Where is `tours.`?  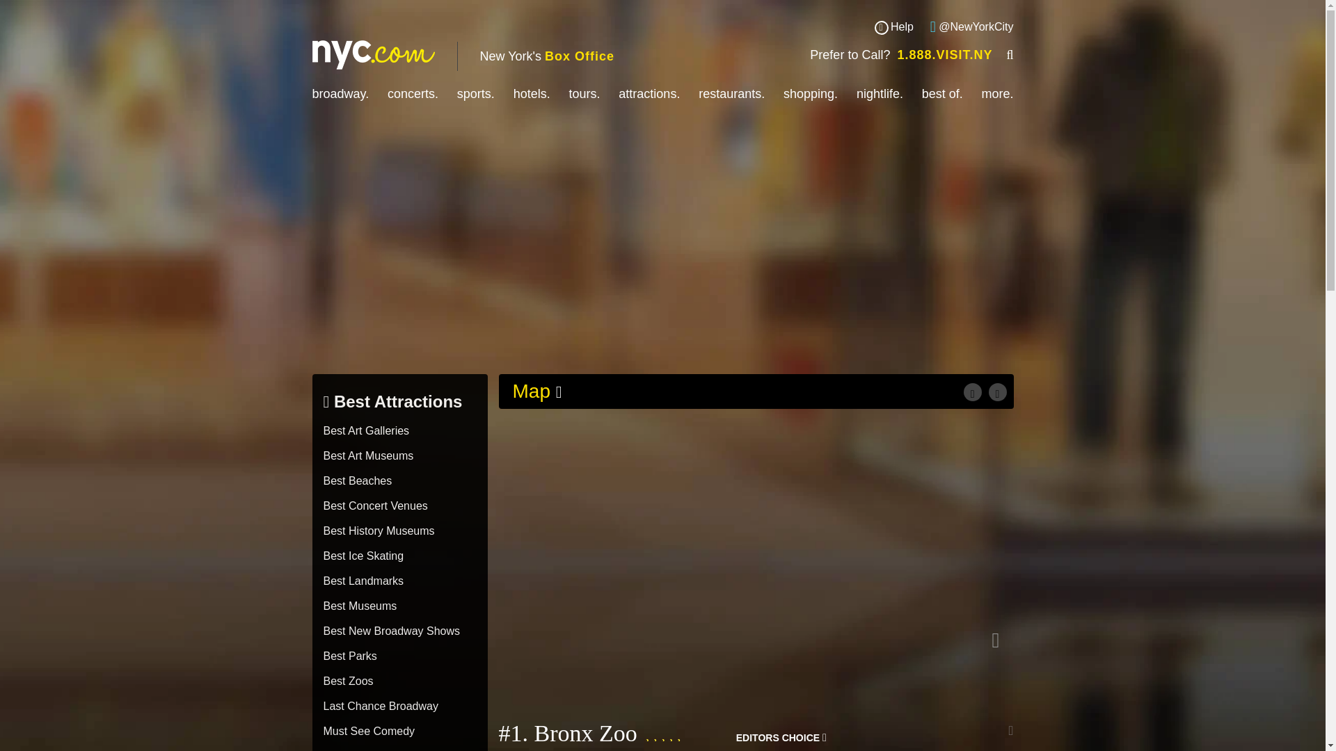
tours. is located at coordinates (584, 93).